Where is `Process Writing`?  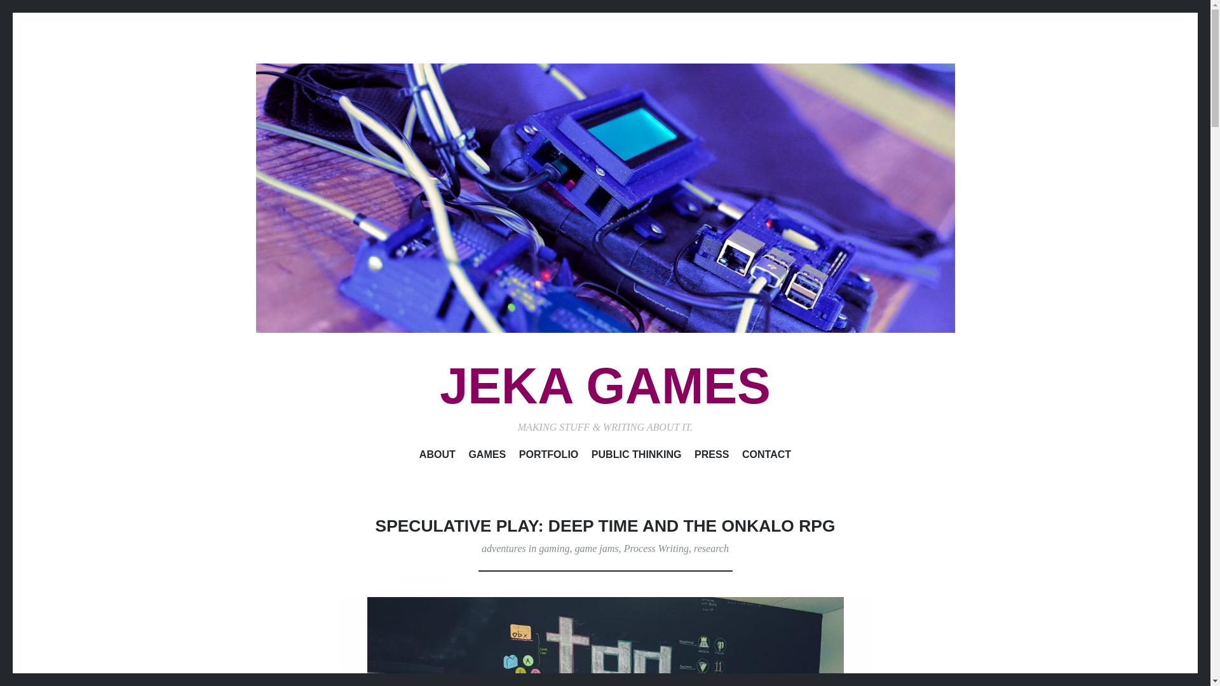
Process Writing is located at coordinates (656, 548).